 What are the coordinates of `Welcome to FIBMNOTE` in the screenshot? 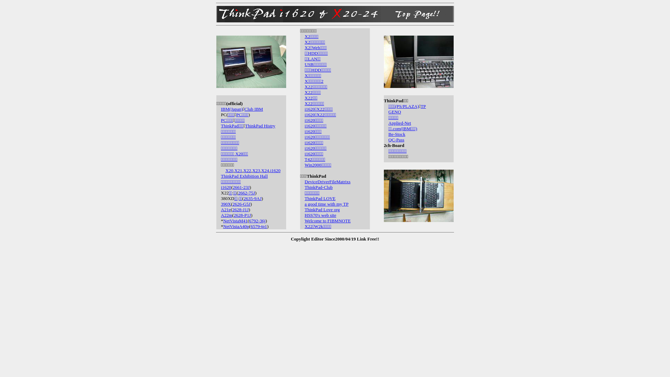 It's located at (328, 221).